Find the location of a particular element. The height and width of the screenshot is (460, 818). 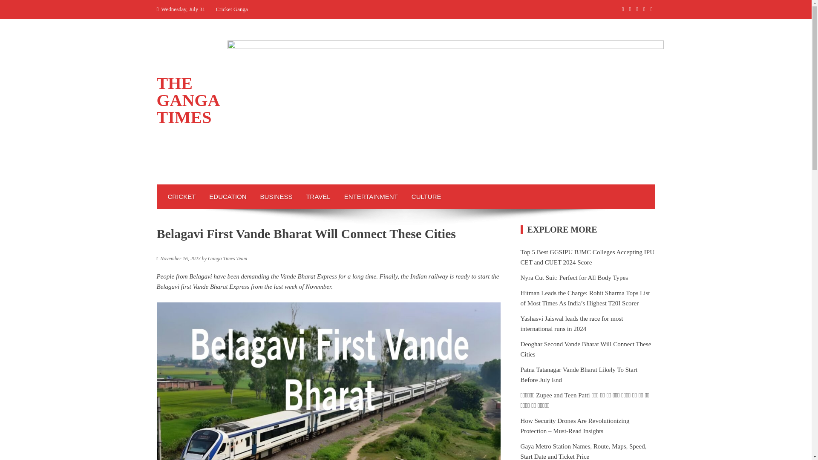

BUSINESS is located at coordinates (276, 197).